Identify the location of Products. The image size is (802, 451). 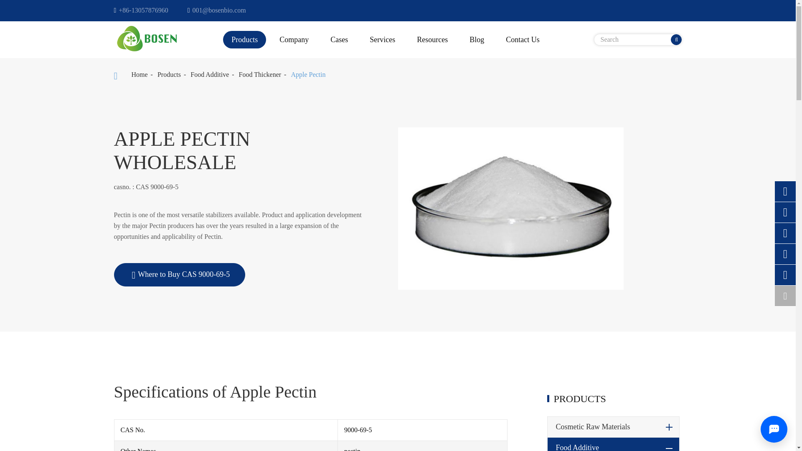
(244, 39).